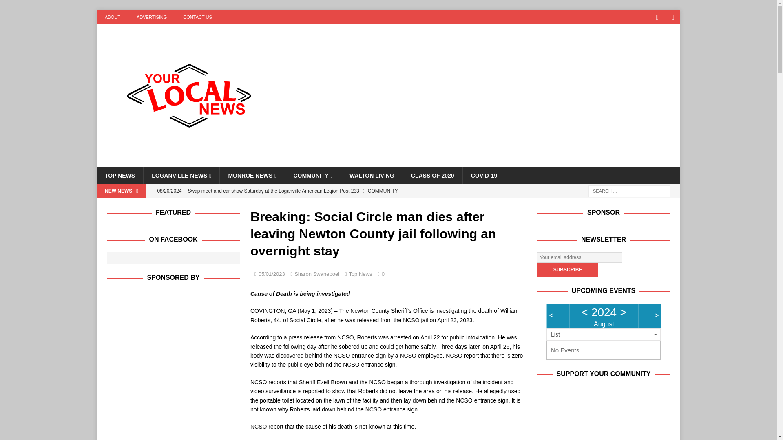  I want to click on CONTACT US, so click(197, 17).